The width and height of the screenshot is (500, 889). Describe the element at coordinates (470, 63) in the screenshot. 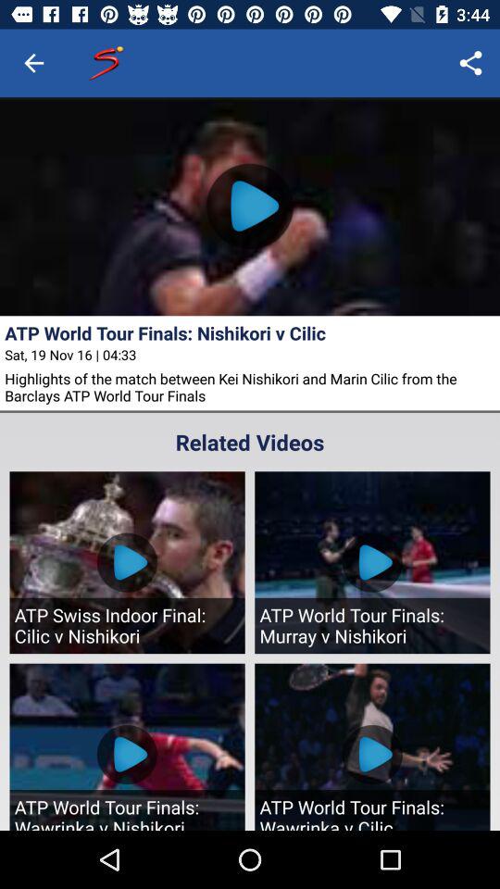

I see `press the item at the top right corner` at that location.